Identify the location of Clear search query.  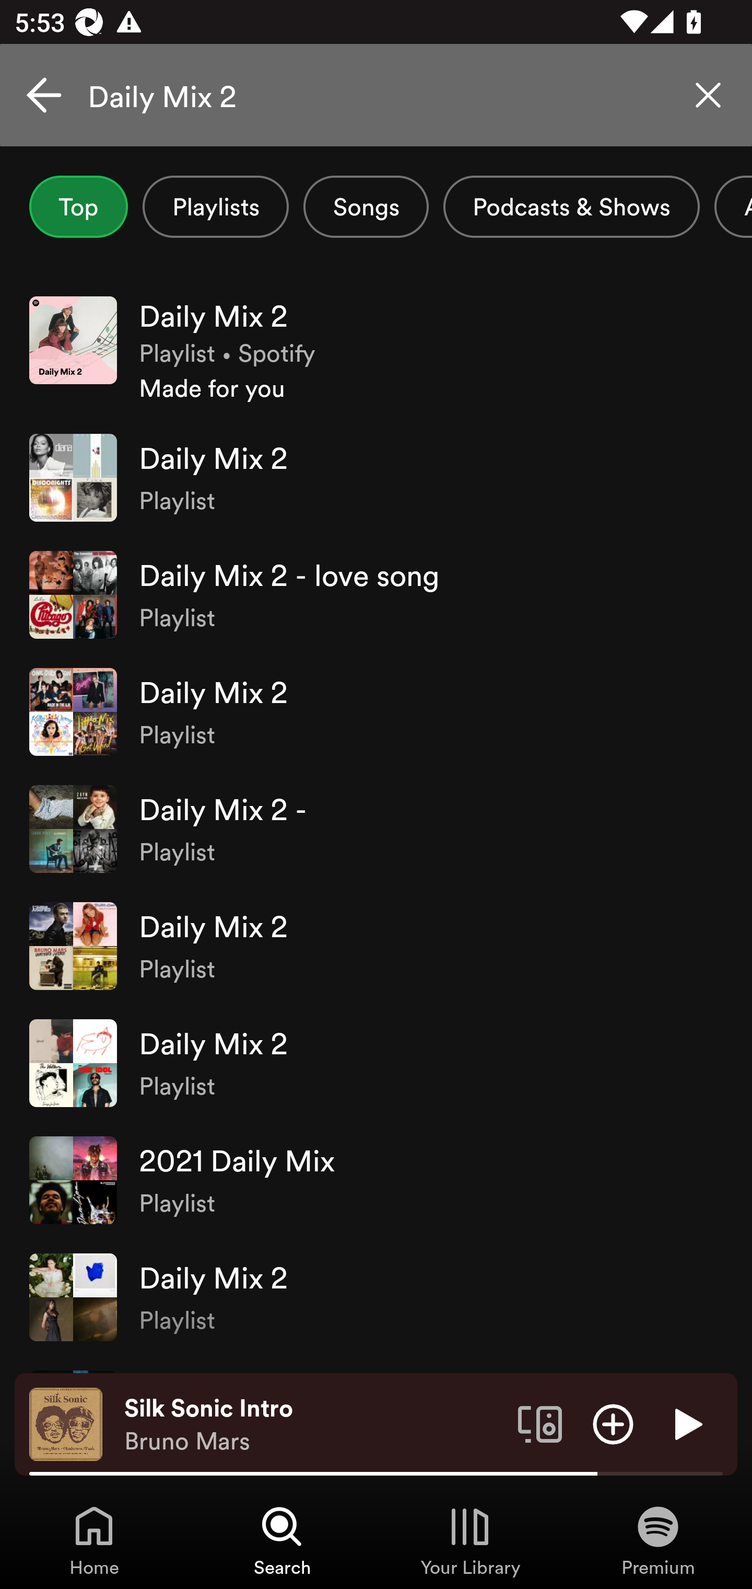
(708, 95).